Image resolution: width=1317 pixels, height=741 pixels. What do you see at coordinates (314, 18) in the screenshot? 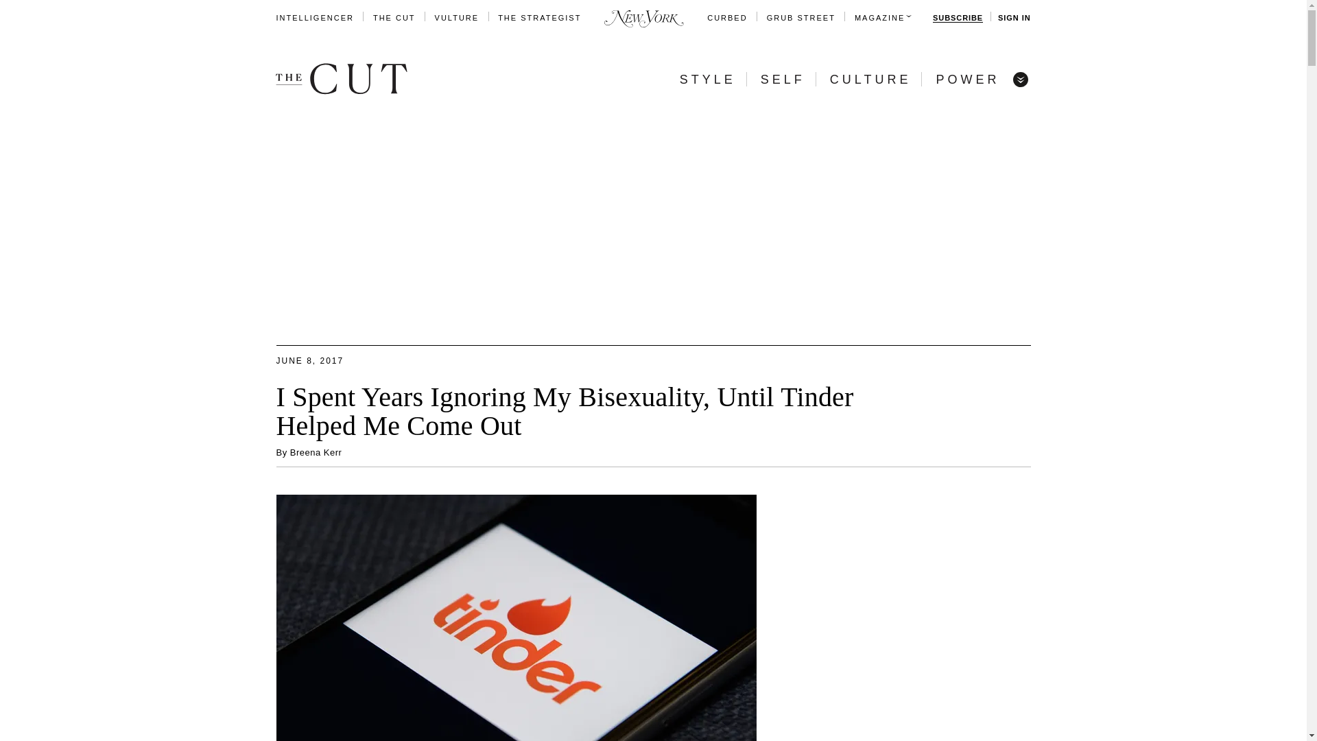
I see `INTELLIGENCER` at bounding box center [314, 18].